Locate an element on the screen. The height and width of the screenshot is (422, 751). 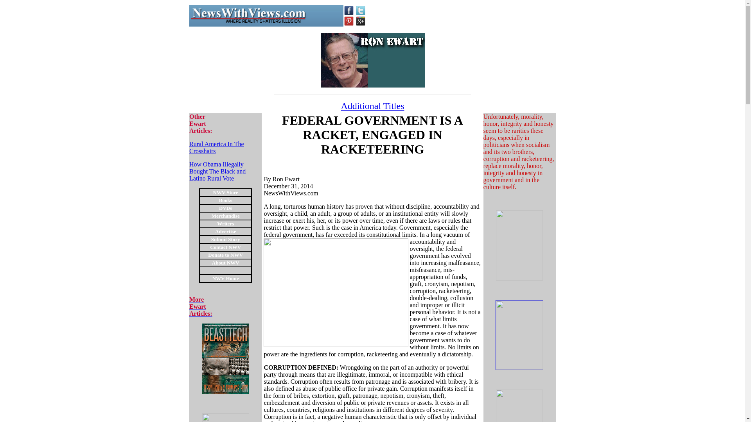
NWV Home is located at coordinates (225, 238).